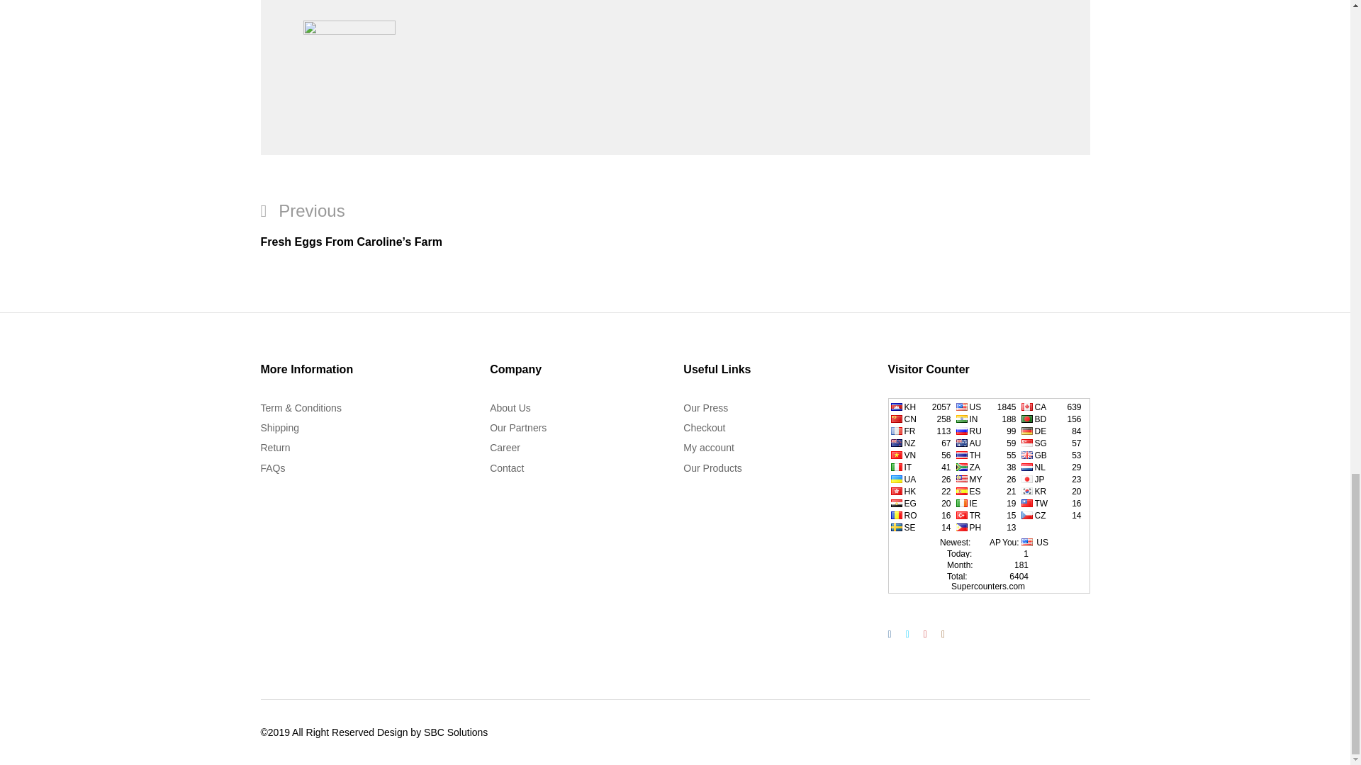 The width and height of the screenshot is (1361, 765). I want to click on Twitter, so click(907, 634).